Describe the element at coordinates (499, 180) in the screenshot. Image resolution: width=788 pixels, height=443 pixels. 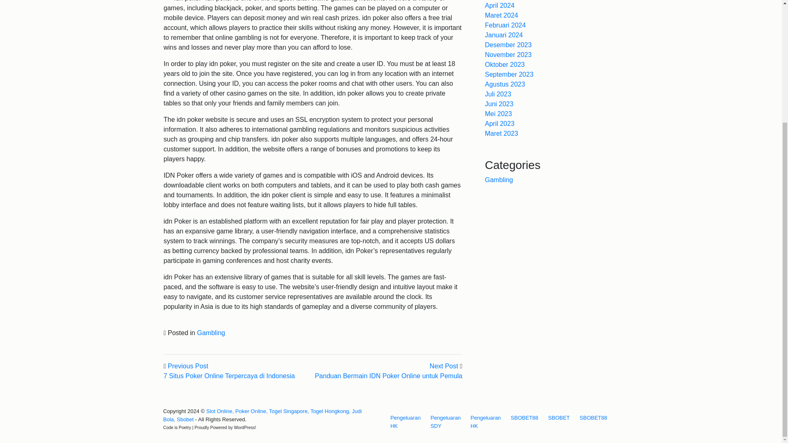
I see `Gambling` at that location.